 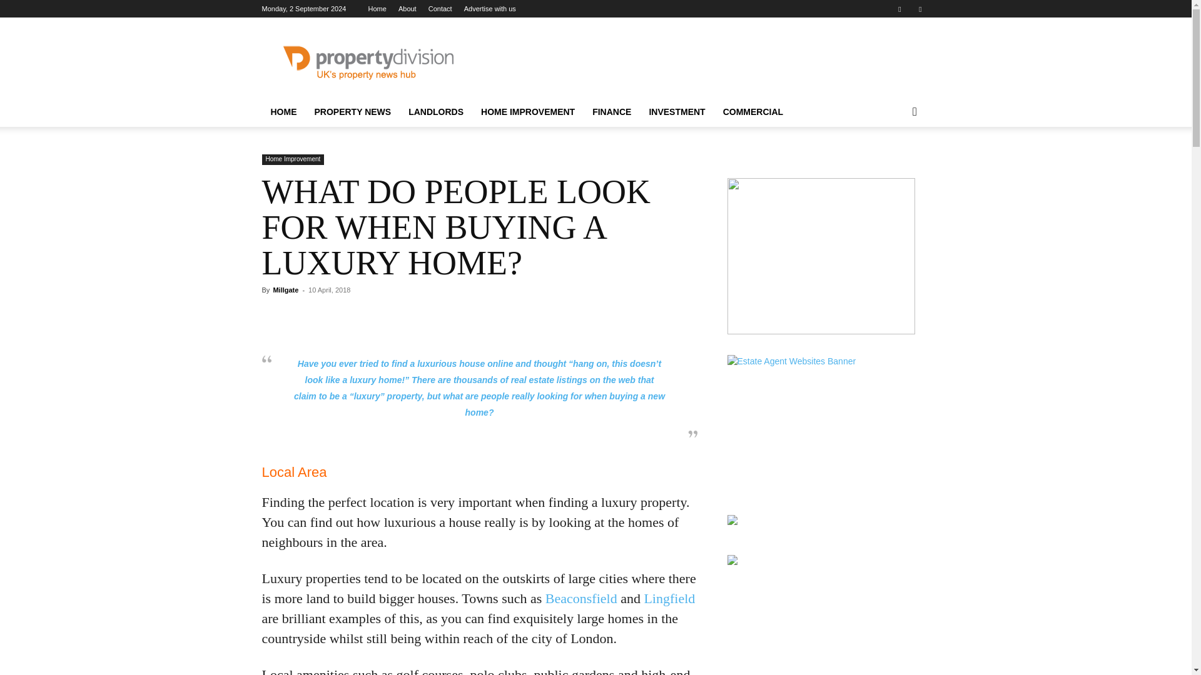 I want to click on Advertise with us, so click(x=490, y=9).